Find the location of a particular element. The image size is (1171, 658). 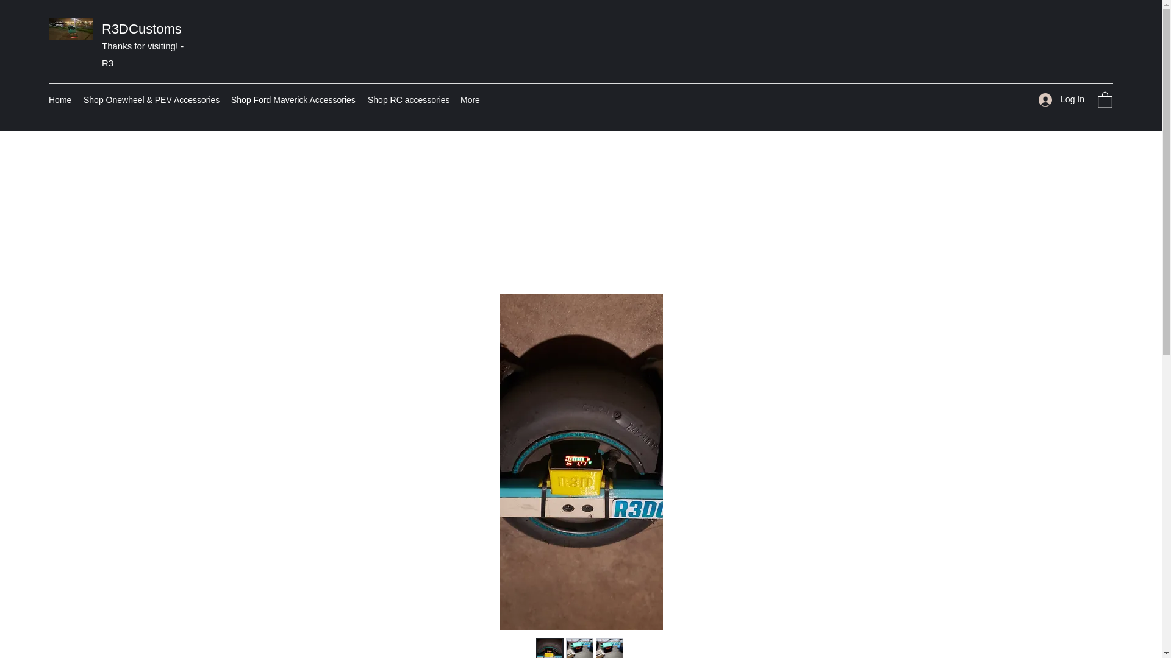

Home is located at coordinates (60, 100).